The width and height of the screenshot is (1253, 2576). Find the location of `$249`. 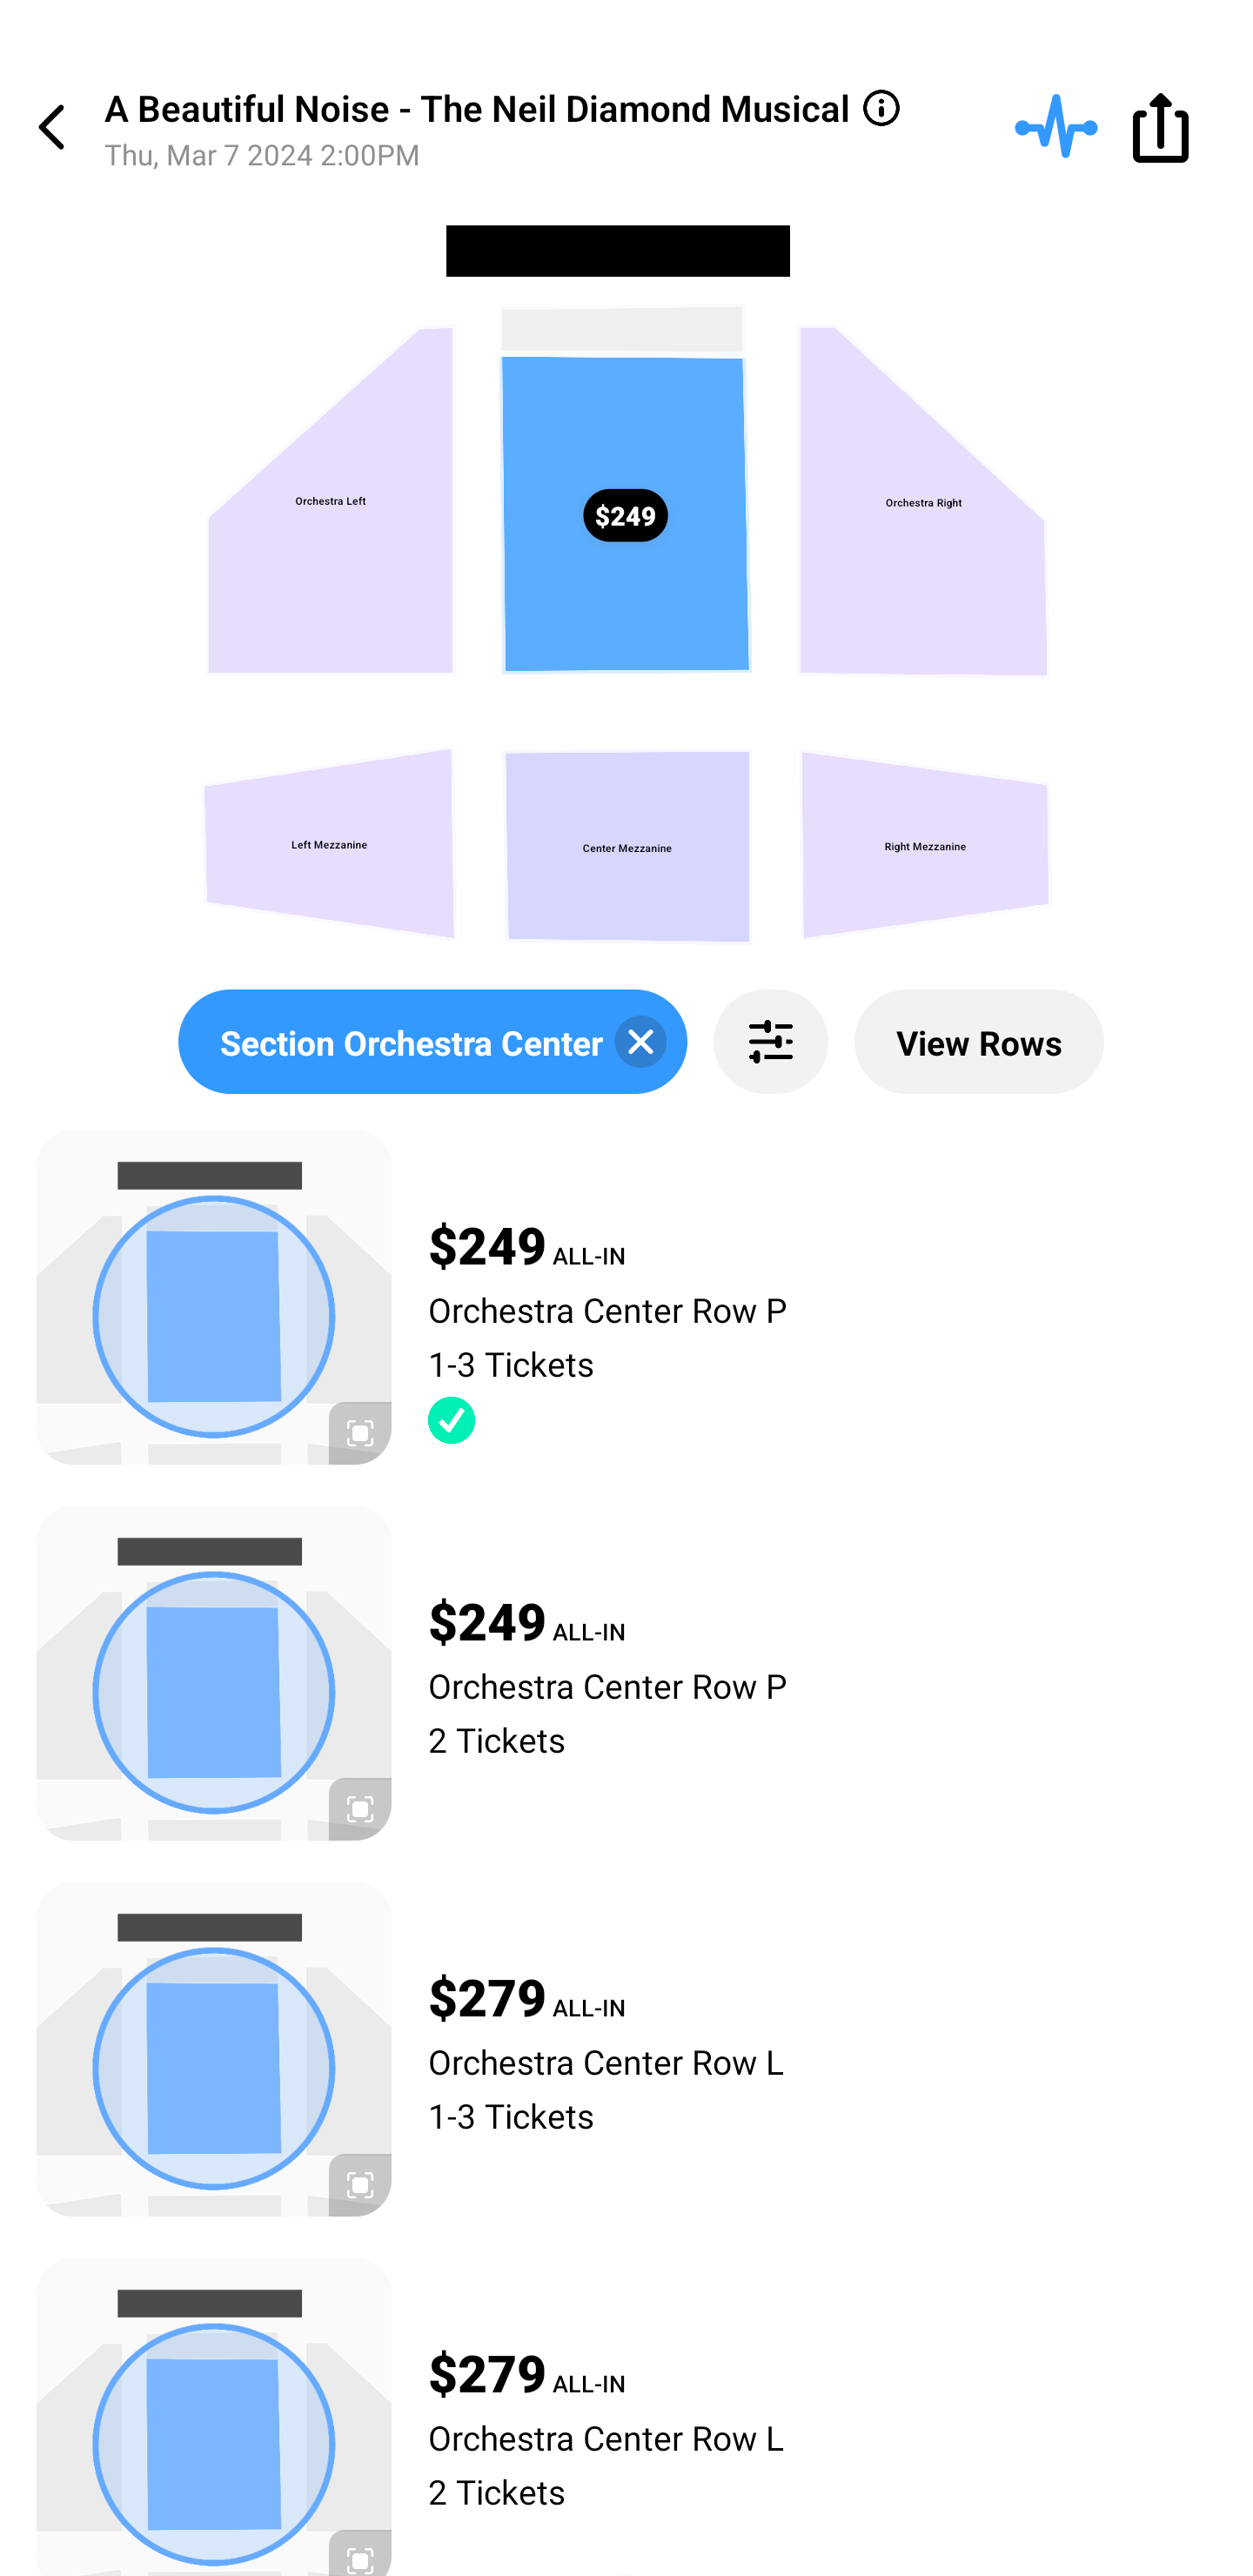

$249 is located at coordinates (626, 515).